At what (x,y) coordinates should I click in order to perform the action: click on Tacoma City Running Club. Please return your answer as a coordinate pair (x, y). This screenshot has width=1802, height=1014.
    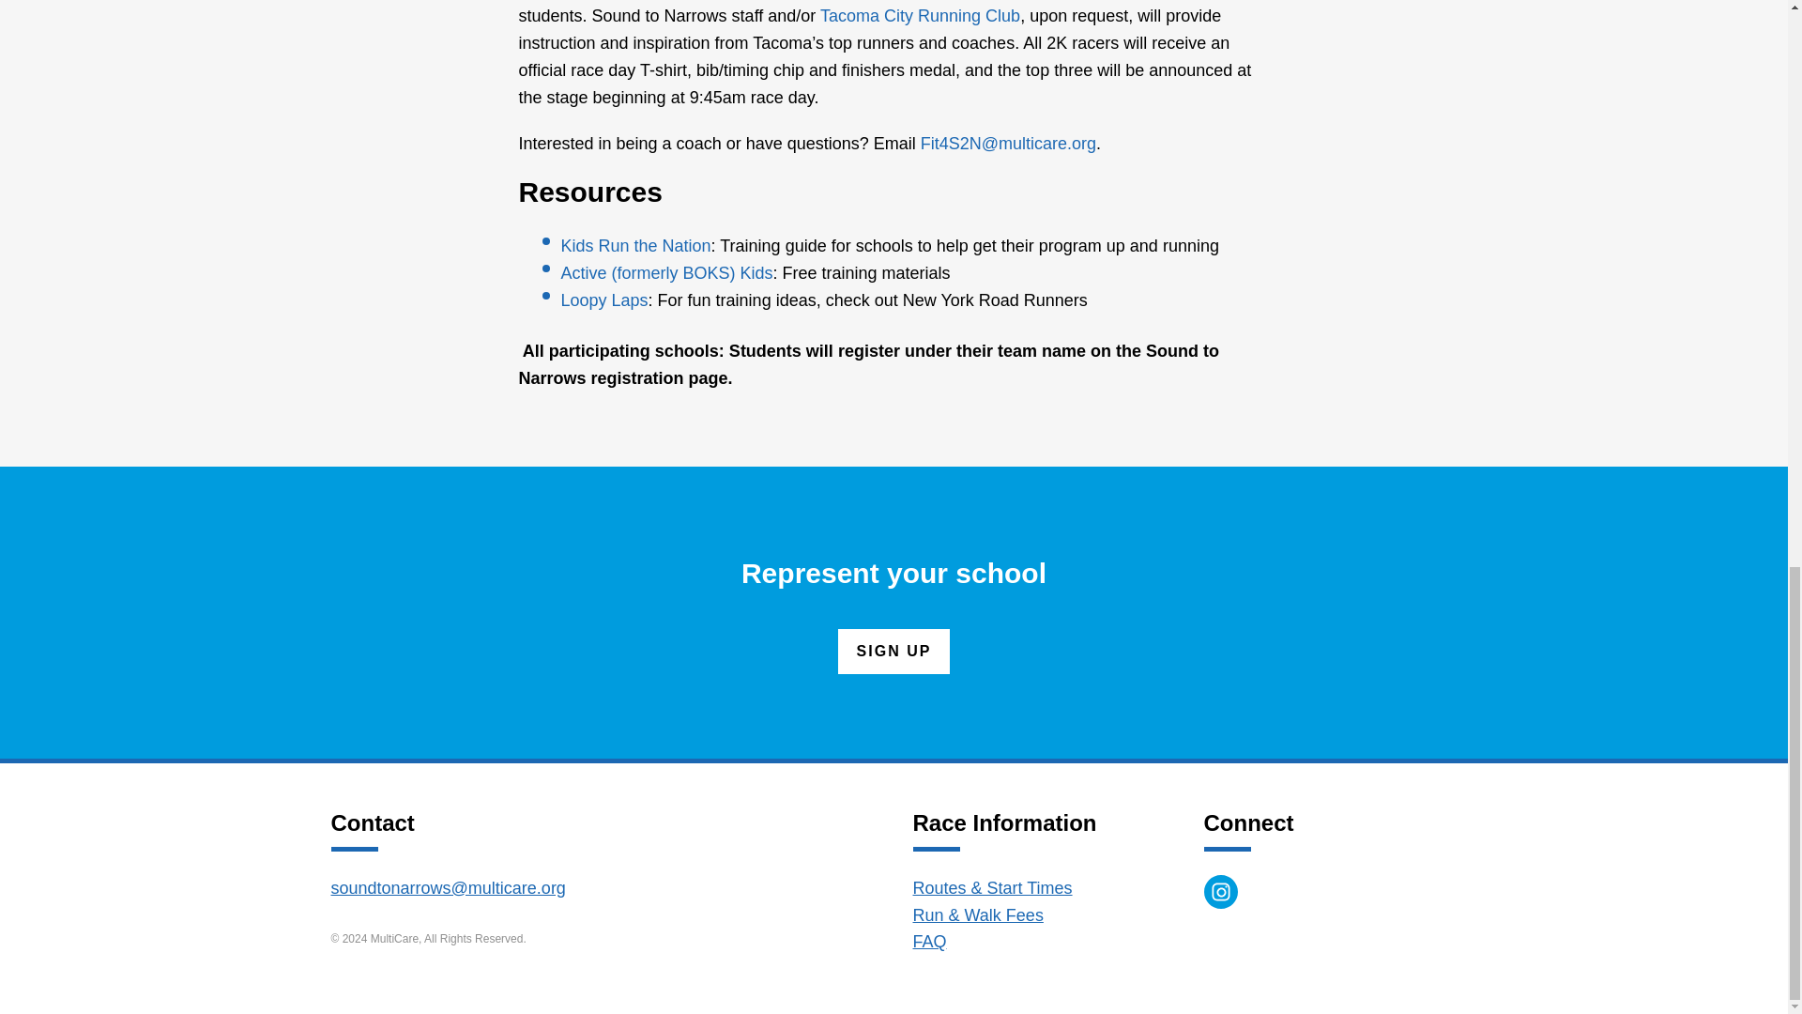
    Looking at the image, I should click on (920, 15).